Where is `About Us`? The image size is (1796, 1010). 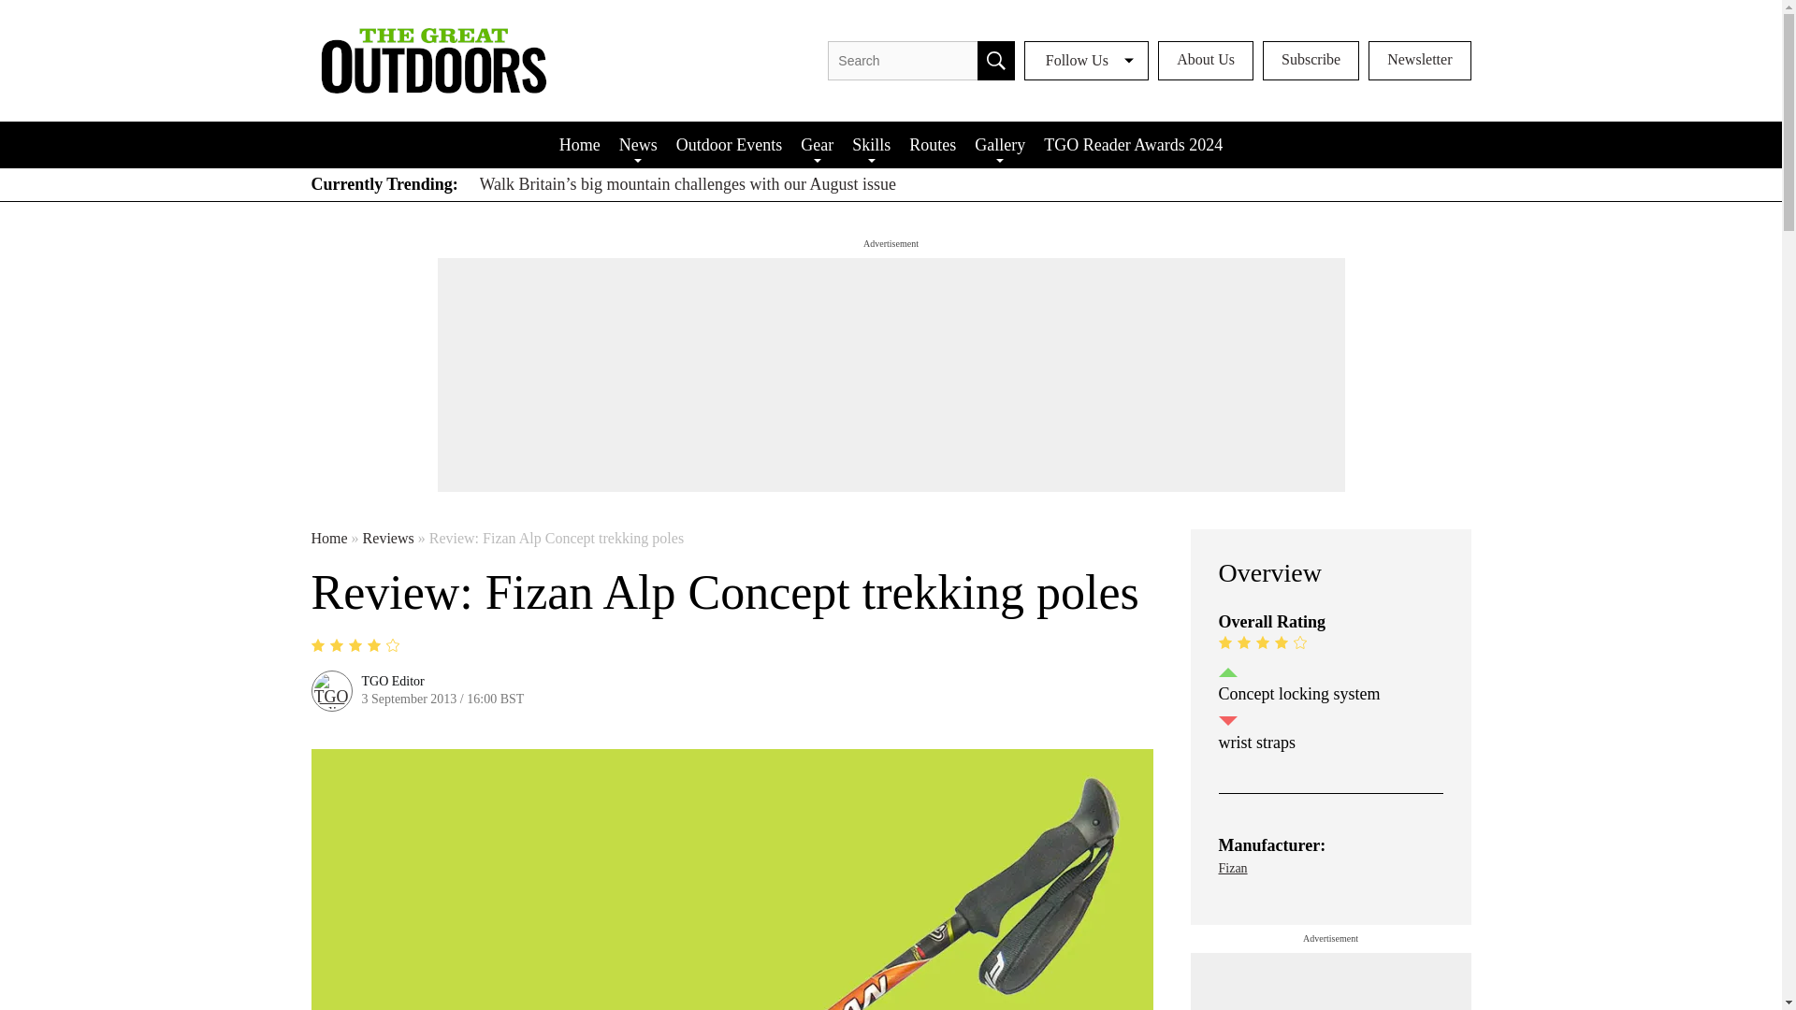
About Us is located at coordinates (1206, 61).